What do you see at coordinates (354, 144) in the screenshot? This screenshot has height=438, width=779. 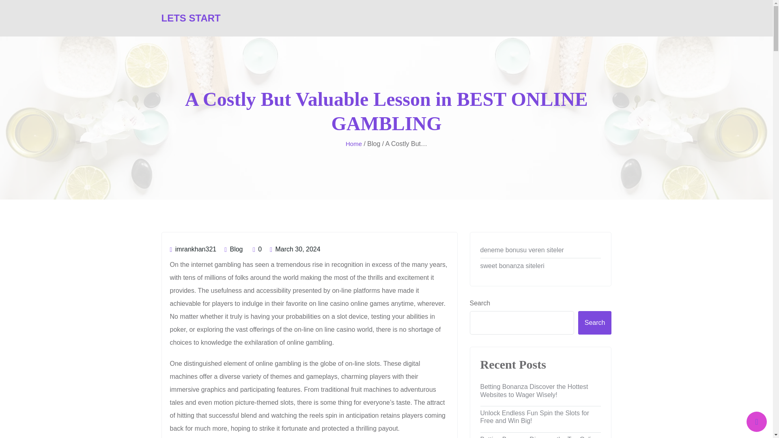 I see `Home` at bounding box center [354, 144].